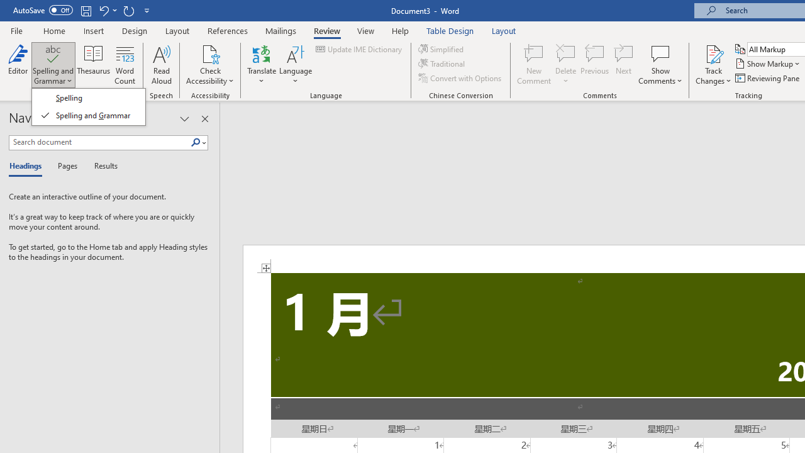 This screenshot has height=453, width=805. Describe the element at coordinates (360, 49) in the screenshot. I see `Update IME Dictionary...` at that location.